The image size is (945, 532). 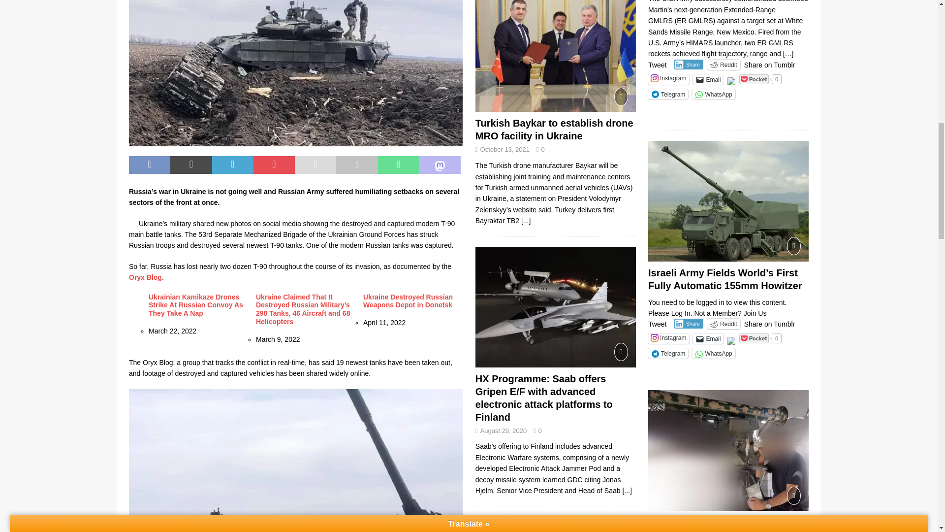 What do you see at coordinates (191, 165) in the screenshot?
I see `Tweet This Post` at bounding box center [191, 165].